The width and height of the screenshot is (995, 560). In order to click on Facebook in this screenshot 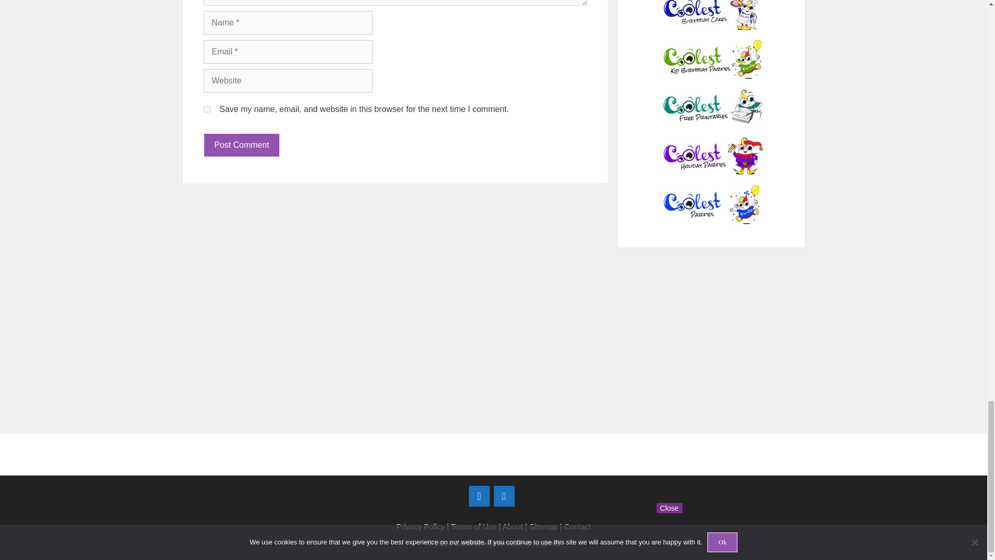, I will do `click(479, 496)`.